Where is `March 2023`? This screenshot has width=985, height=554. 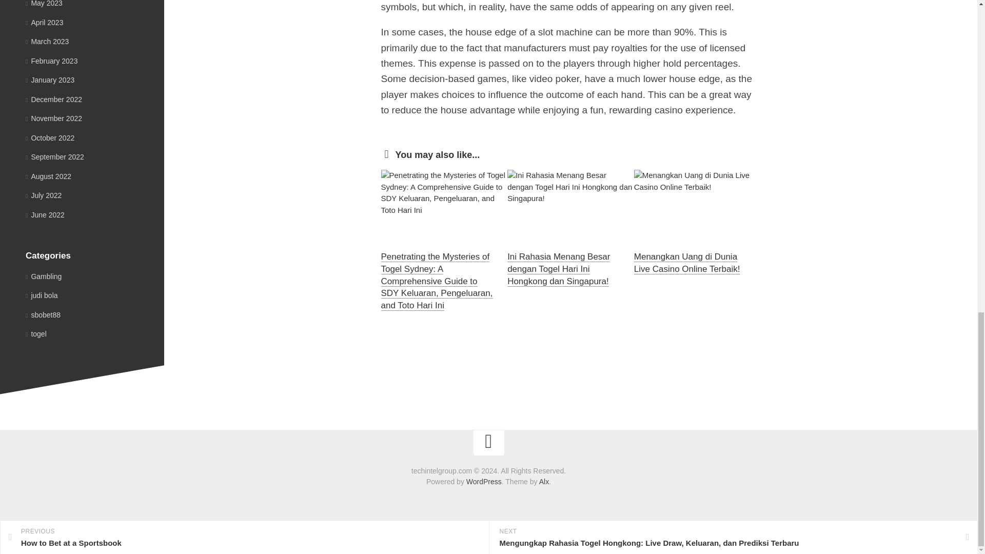
March 2023 is located at coordinates (47, 41).